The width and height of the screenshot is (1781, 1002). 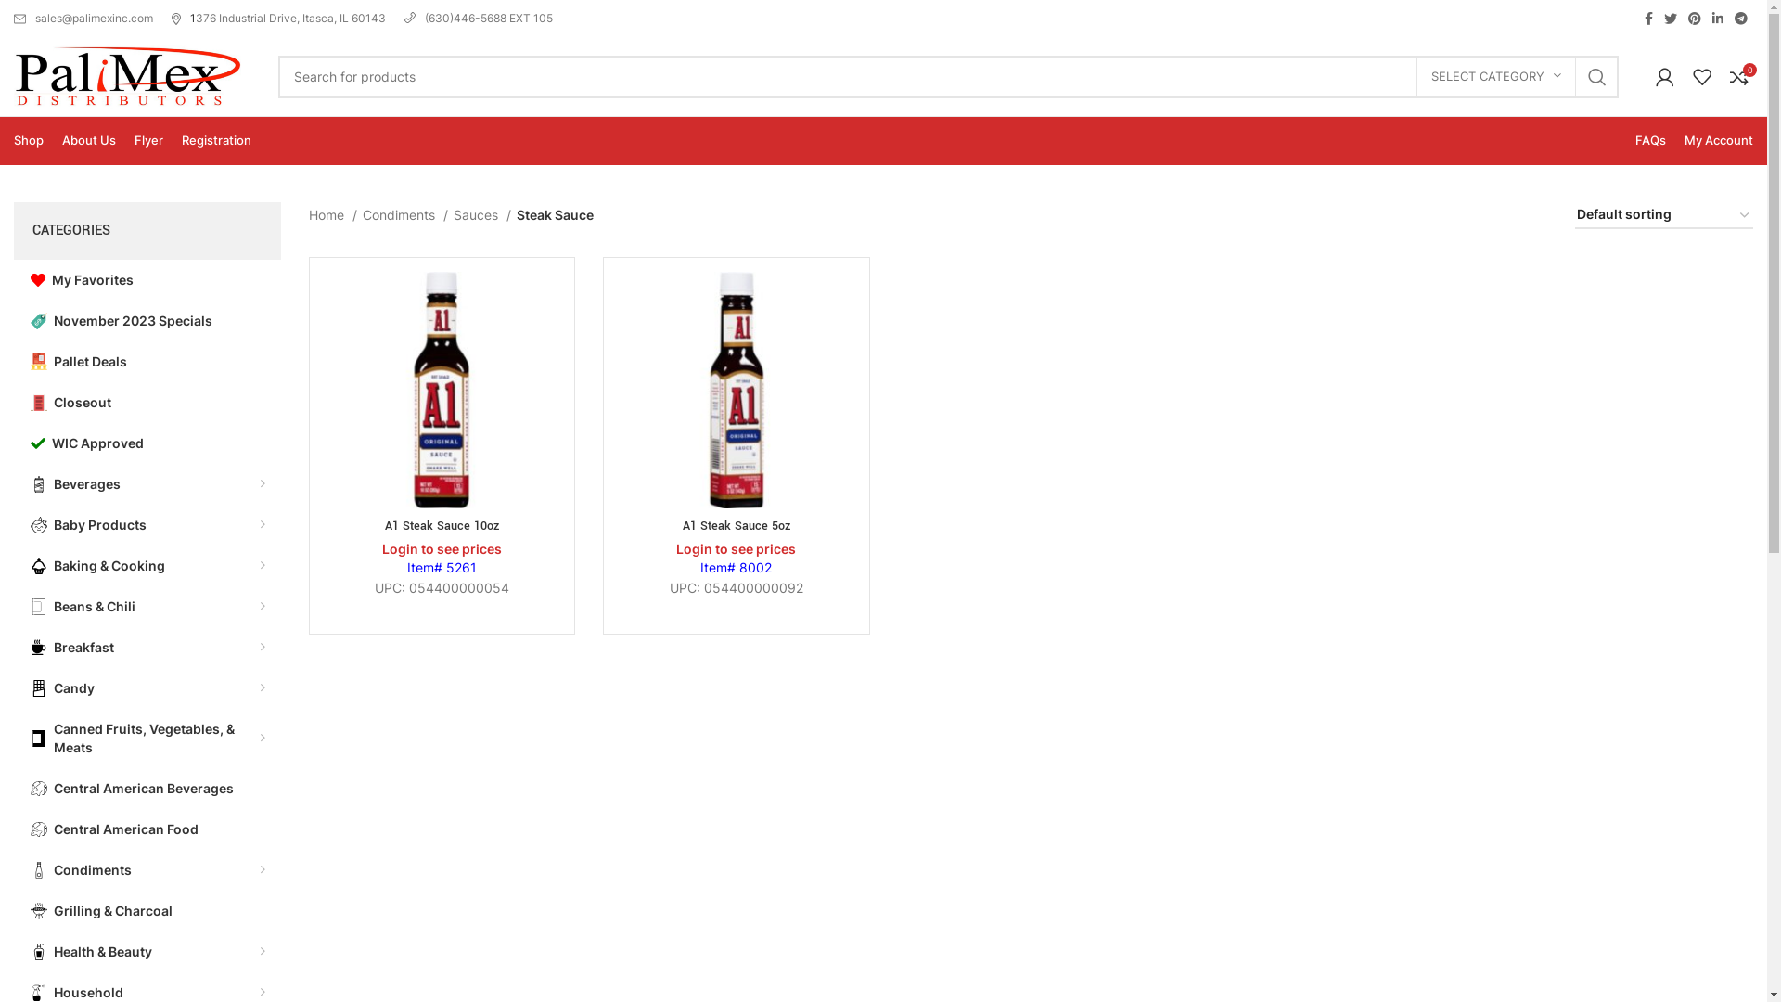 What do you see at coordinates (481, 215) in the screenshot?
I see `Sauces` at bounding box center [481, 215].